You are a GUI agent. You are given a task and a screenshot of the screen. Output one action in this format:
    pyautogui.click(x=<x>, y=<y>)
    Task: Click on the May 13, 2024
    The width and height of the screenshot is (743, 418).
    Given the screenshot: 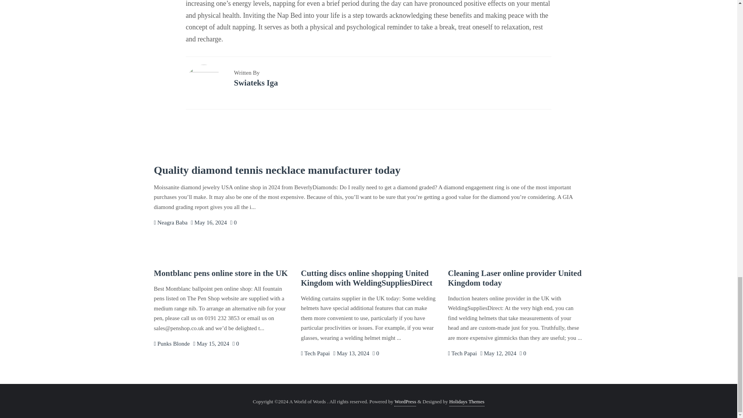 What is the action you would take?
    pyautogui.click(x=351, y=353)
    